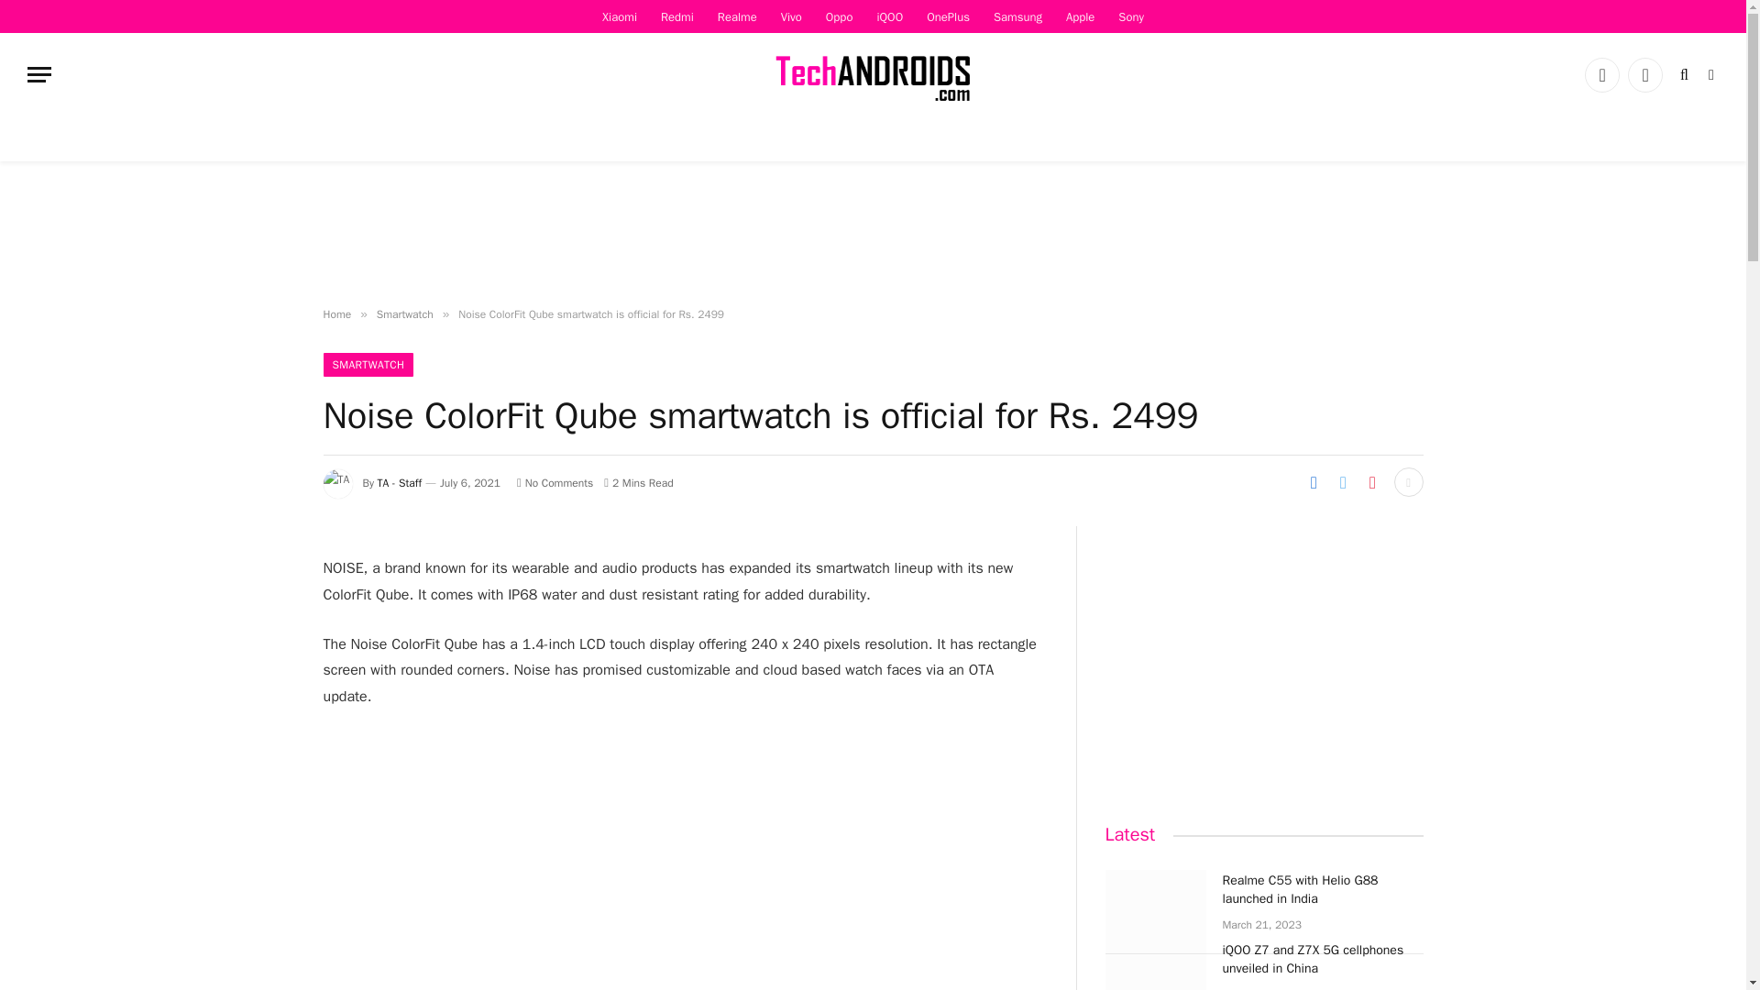 This screenshot has height=990, width=1760. What do you see at coordinates (620, 16) in the screenshot?
I see `Xiaomi` at bounding box center [620, 16].